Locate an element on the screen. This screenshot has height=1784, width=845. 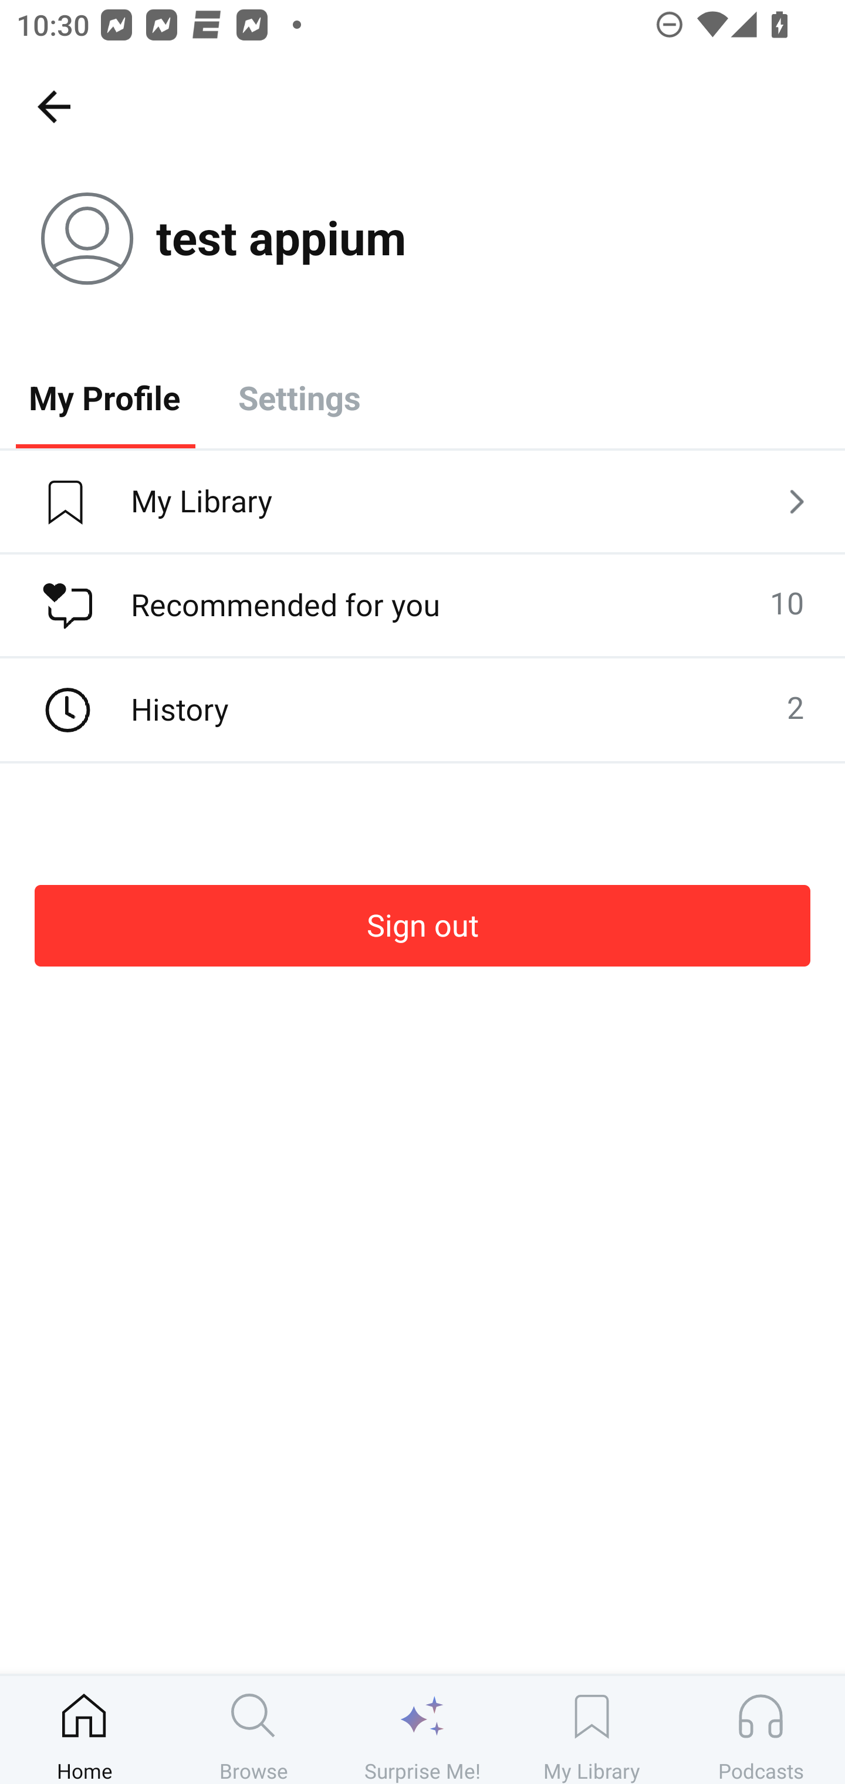
History 2 is located at coordinates (422, 710).